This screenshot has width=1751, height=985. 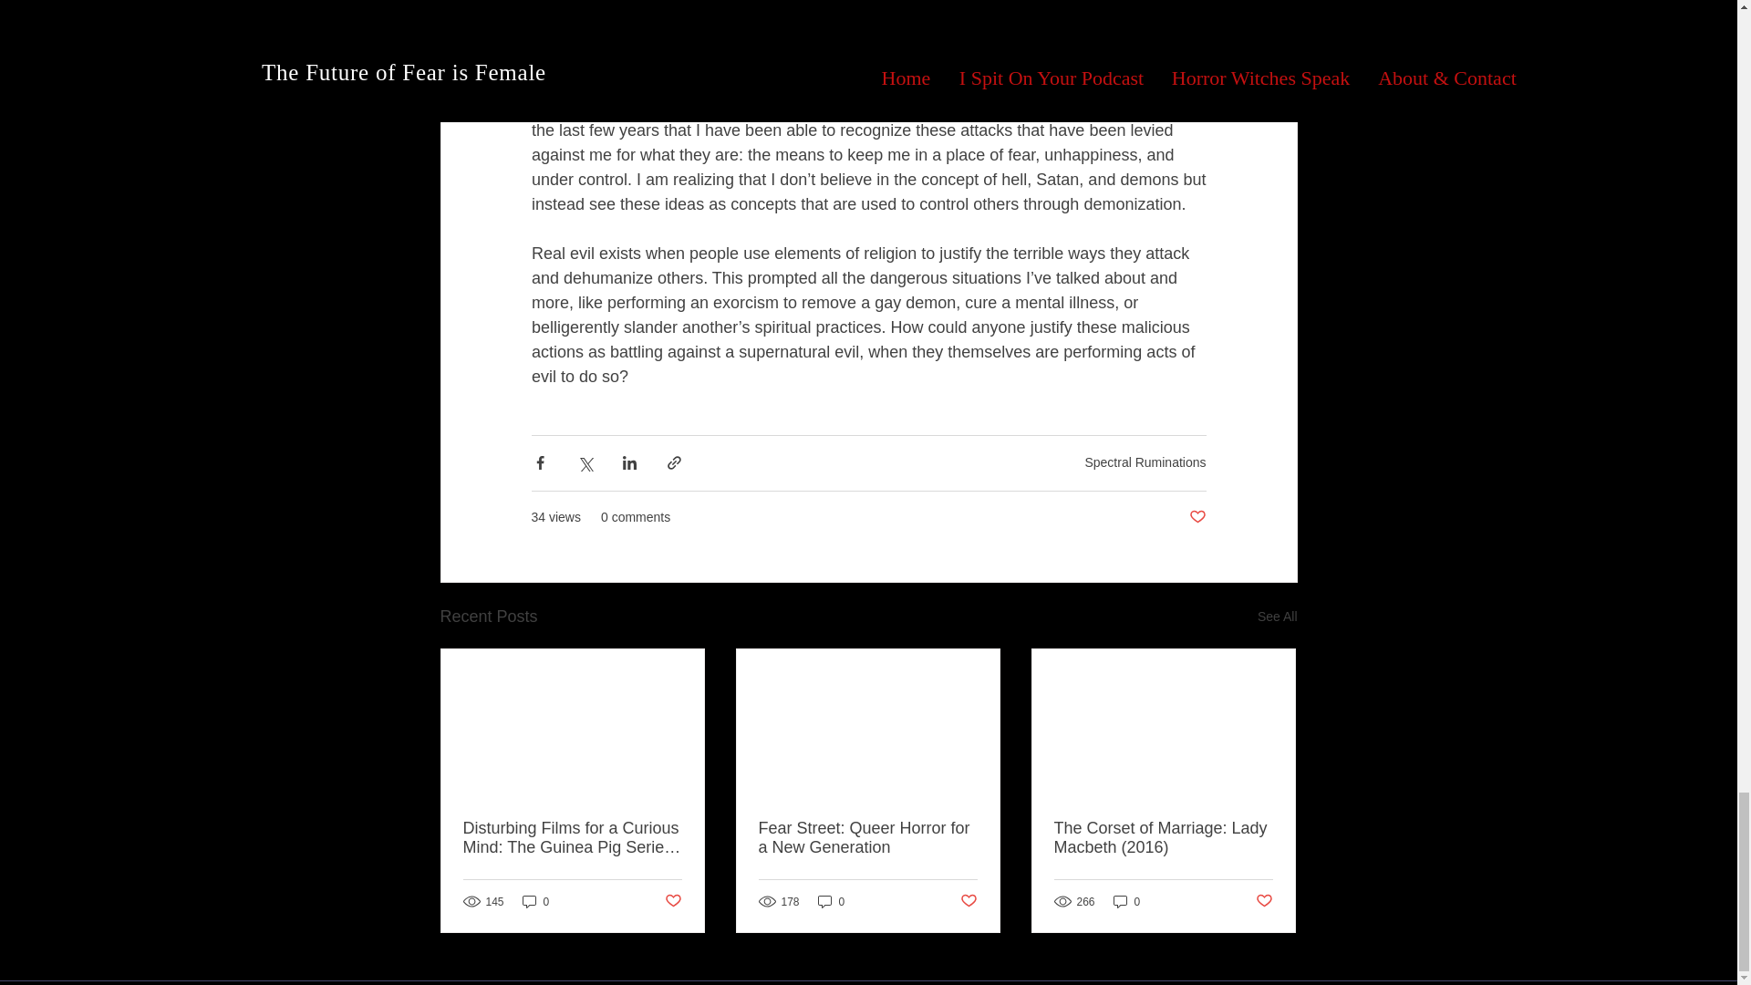 What do you see at coordinates (832, 901) in the screenshot?
I see `0` at bounding box center [832, 901].